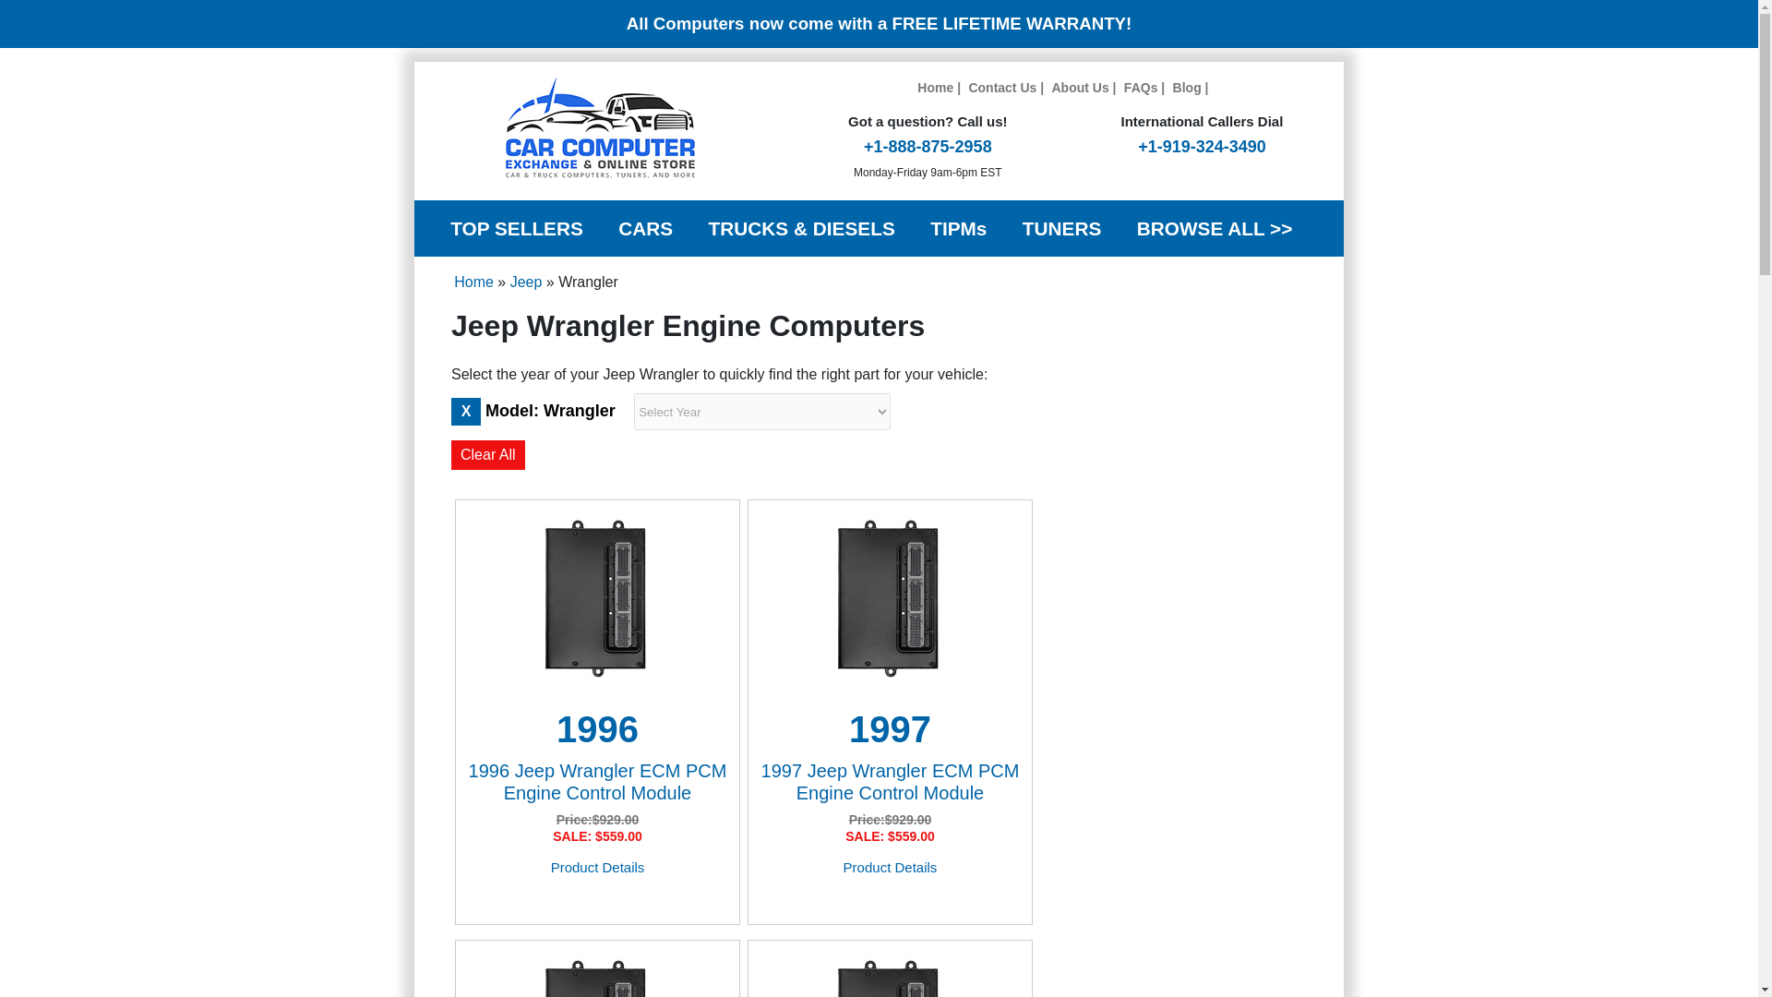  I want to click on Blog, so click(1187, 87).